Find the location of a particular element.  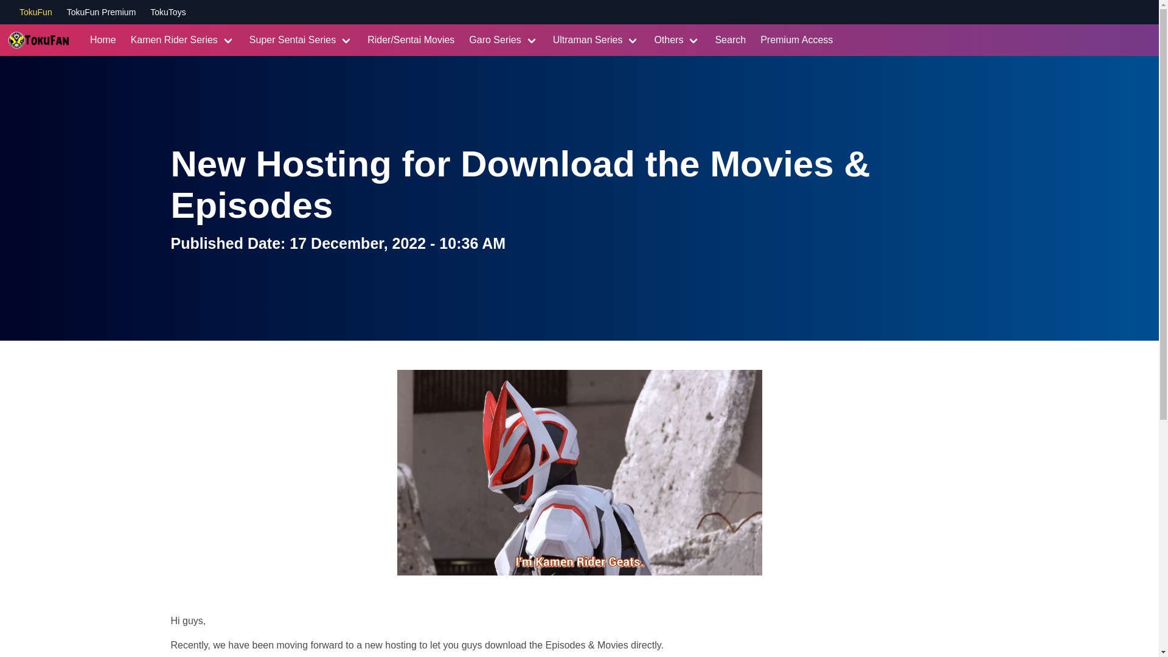

Kamen Rider Series is located at coordinates (182, 40).